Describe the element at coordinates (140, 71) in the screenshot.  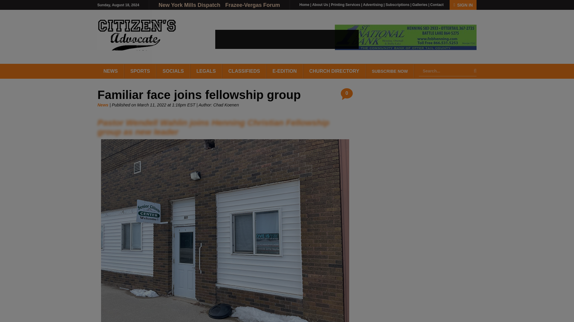
I see `SPORTS` at that location.